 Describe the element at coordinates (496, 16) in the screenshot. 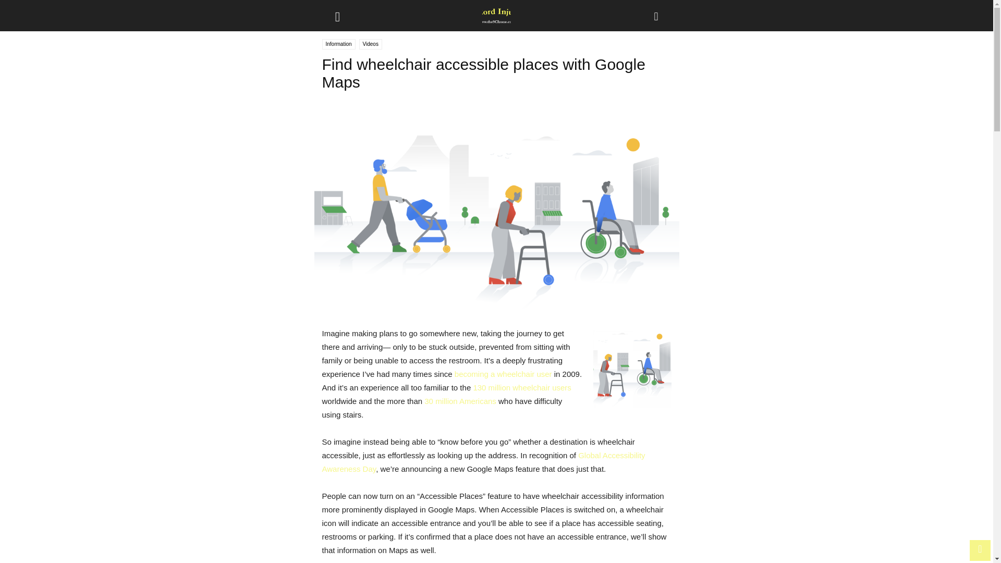

I see `The Spinal Cord Injury Zone` at that location.